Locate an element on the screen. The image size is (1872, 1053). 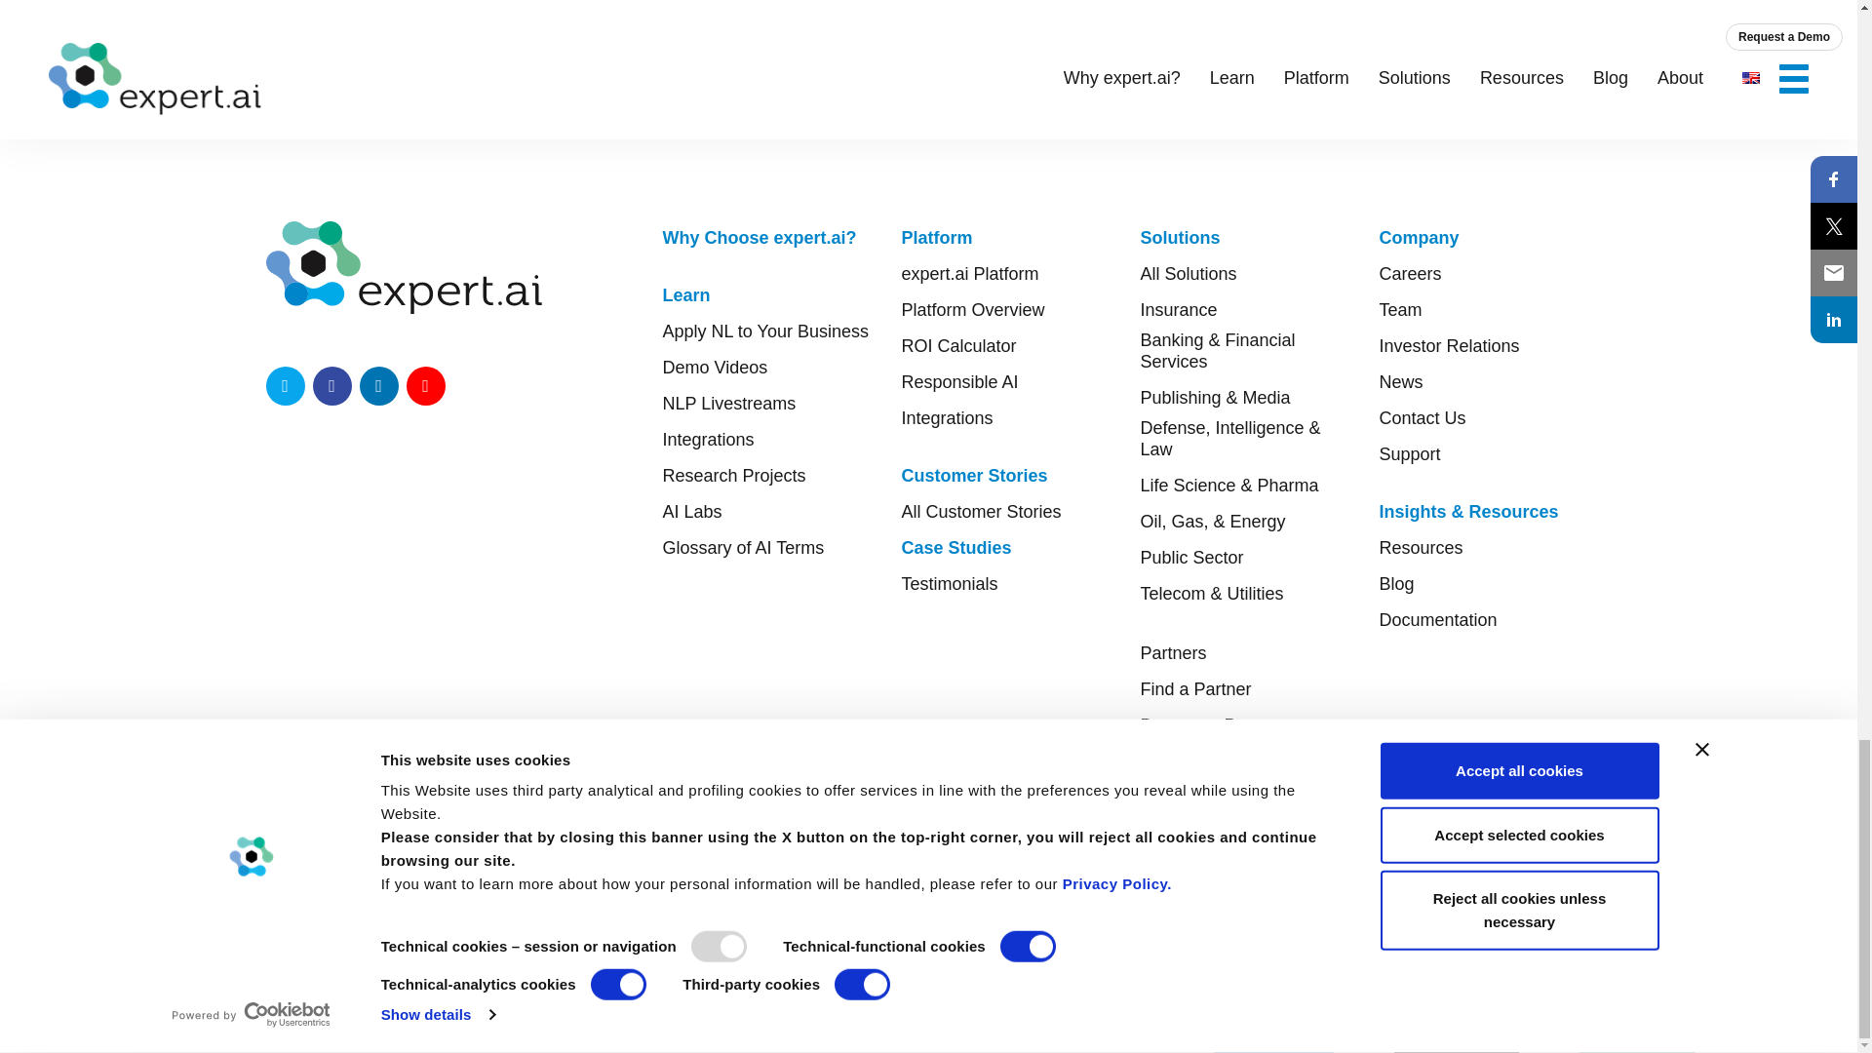
ROI Calculator is located at coordinates (957, 346).